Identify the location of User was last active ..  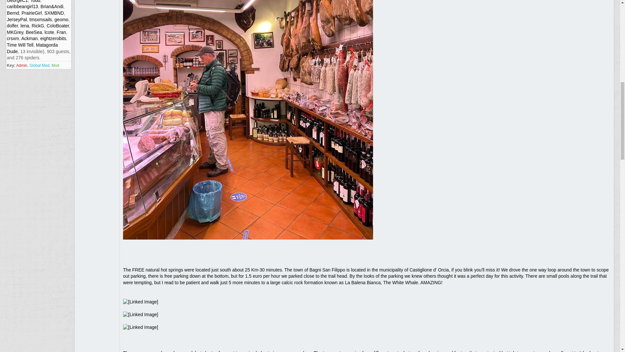
(31, 13).